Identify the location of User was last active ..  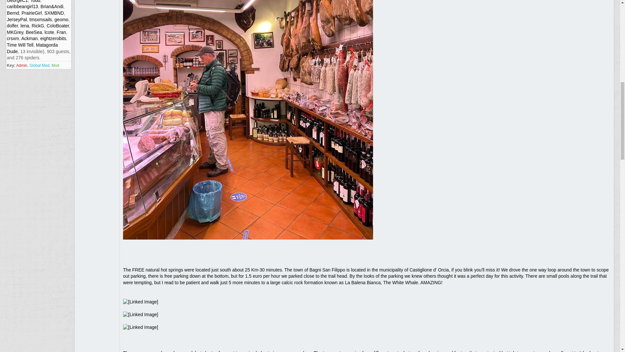
(31, 13).